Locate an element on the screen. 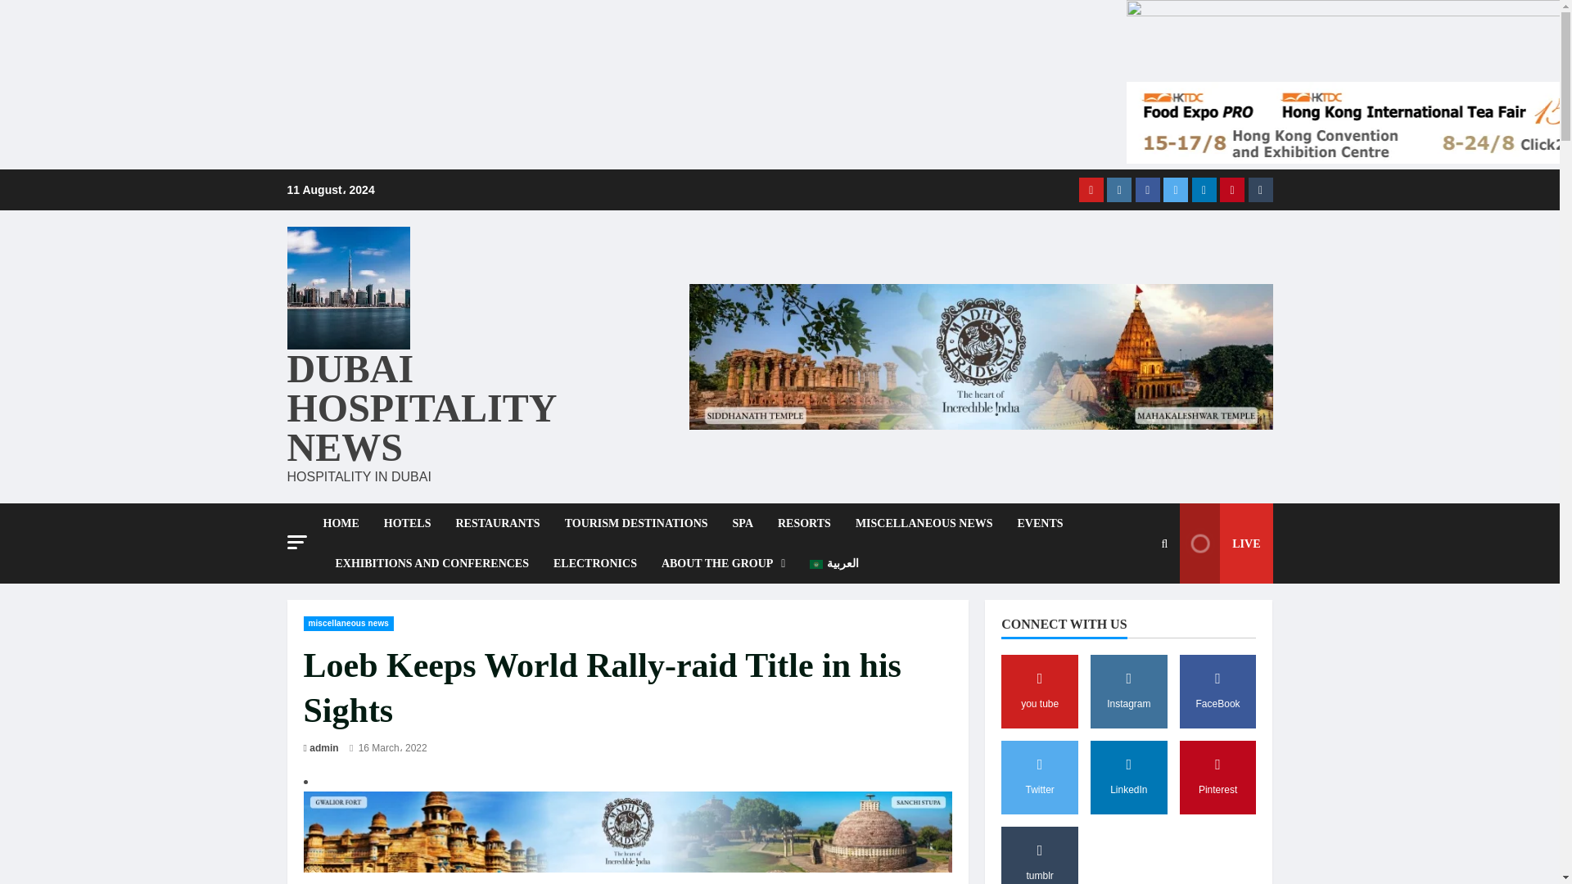 The height and width of the screenshot is (884, 1572). LinkedIn is located at coordinates (1204, 190).